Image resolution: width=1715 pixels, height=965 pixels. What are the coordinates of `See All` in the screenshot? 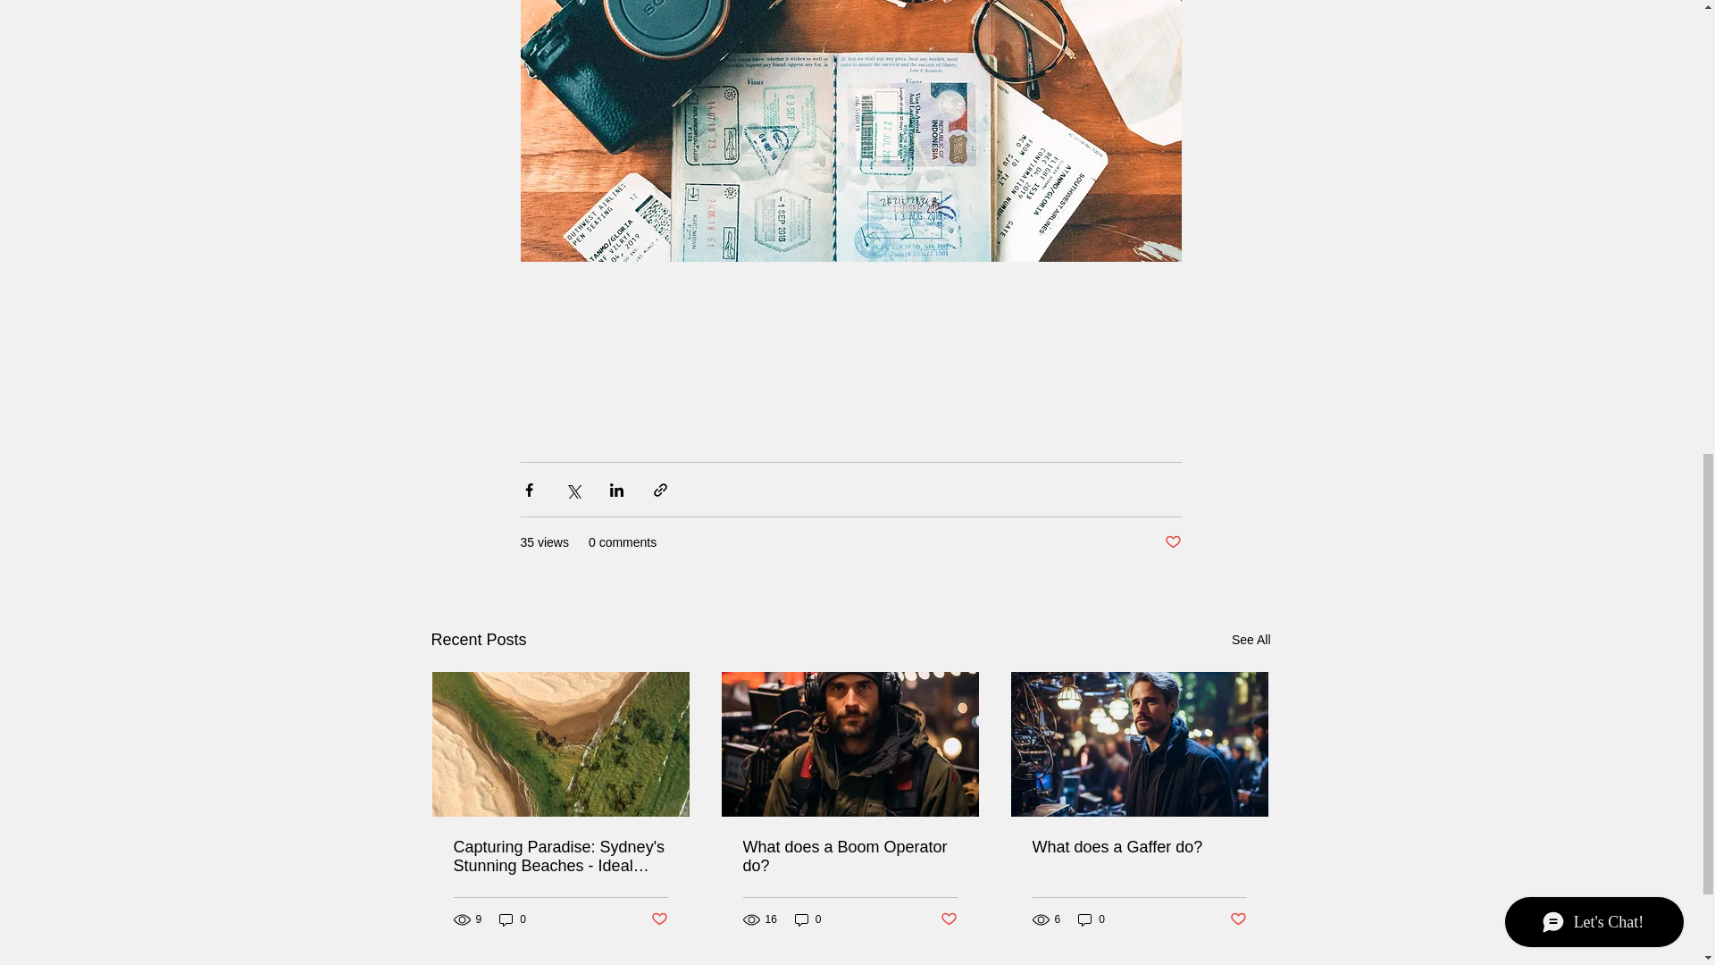 It's located at (1251, 640).